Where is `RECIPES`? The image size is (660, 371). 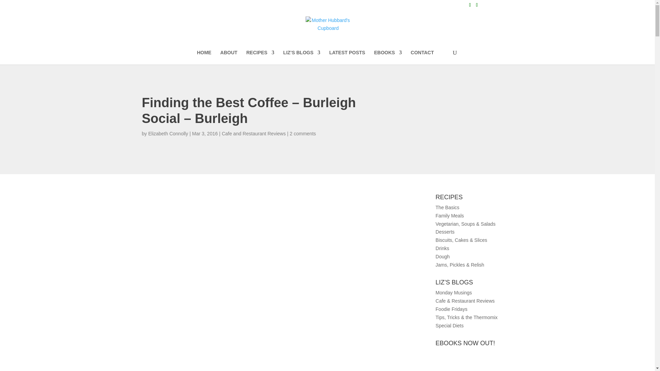
RECIPES is located at coordinates (260, 57).